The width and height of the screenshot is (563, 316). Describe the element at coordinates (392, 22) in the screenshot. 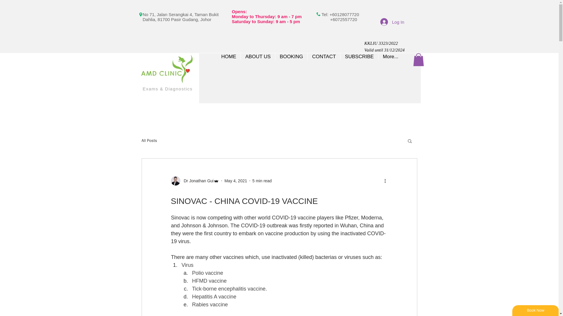

I see `Log In` at that location.